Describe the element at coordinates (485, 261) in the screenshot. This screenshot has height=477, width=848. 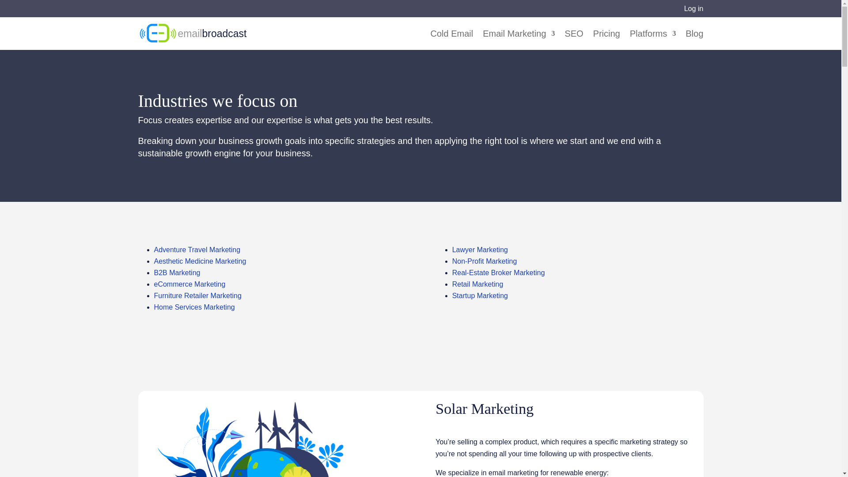
I see `Non-Profit Marketing` at that location.